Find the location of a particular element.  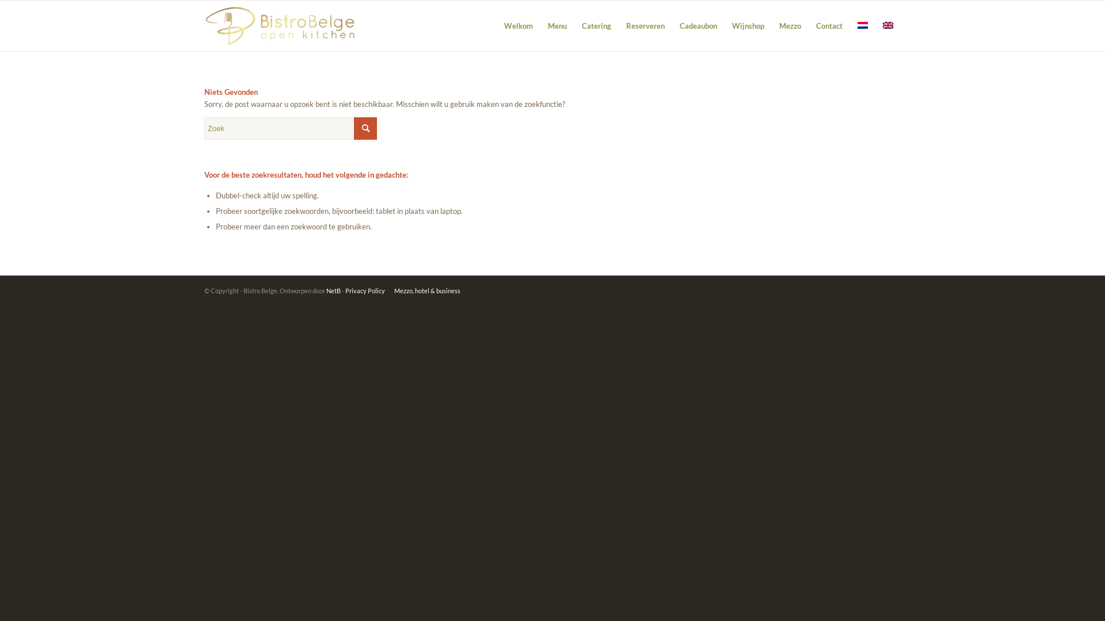

Mezzo is located at coordinates (790, 26).